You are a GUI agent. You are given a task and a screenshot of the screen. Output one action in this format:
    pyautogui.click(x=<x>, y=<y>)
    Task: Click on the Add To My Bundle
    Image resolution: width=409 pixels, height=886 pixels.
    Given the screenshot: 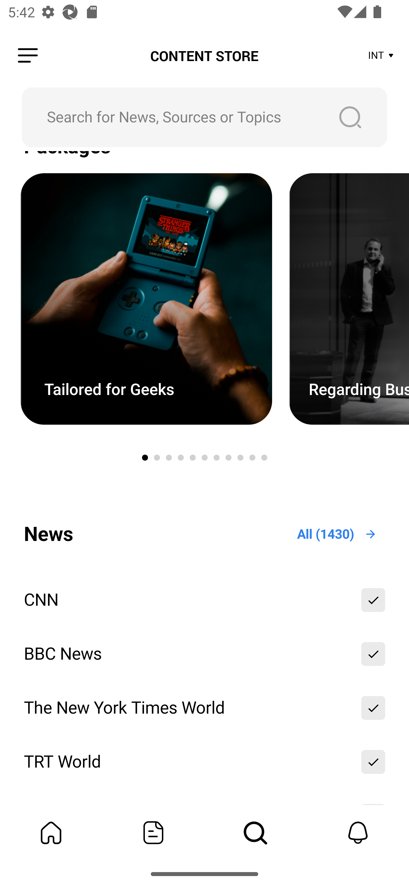 What is the action you would take?
    pyautogui.click(x=373, y=708)
    